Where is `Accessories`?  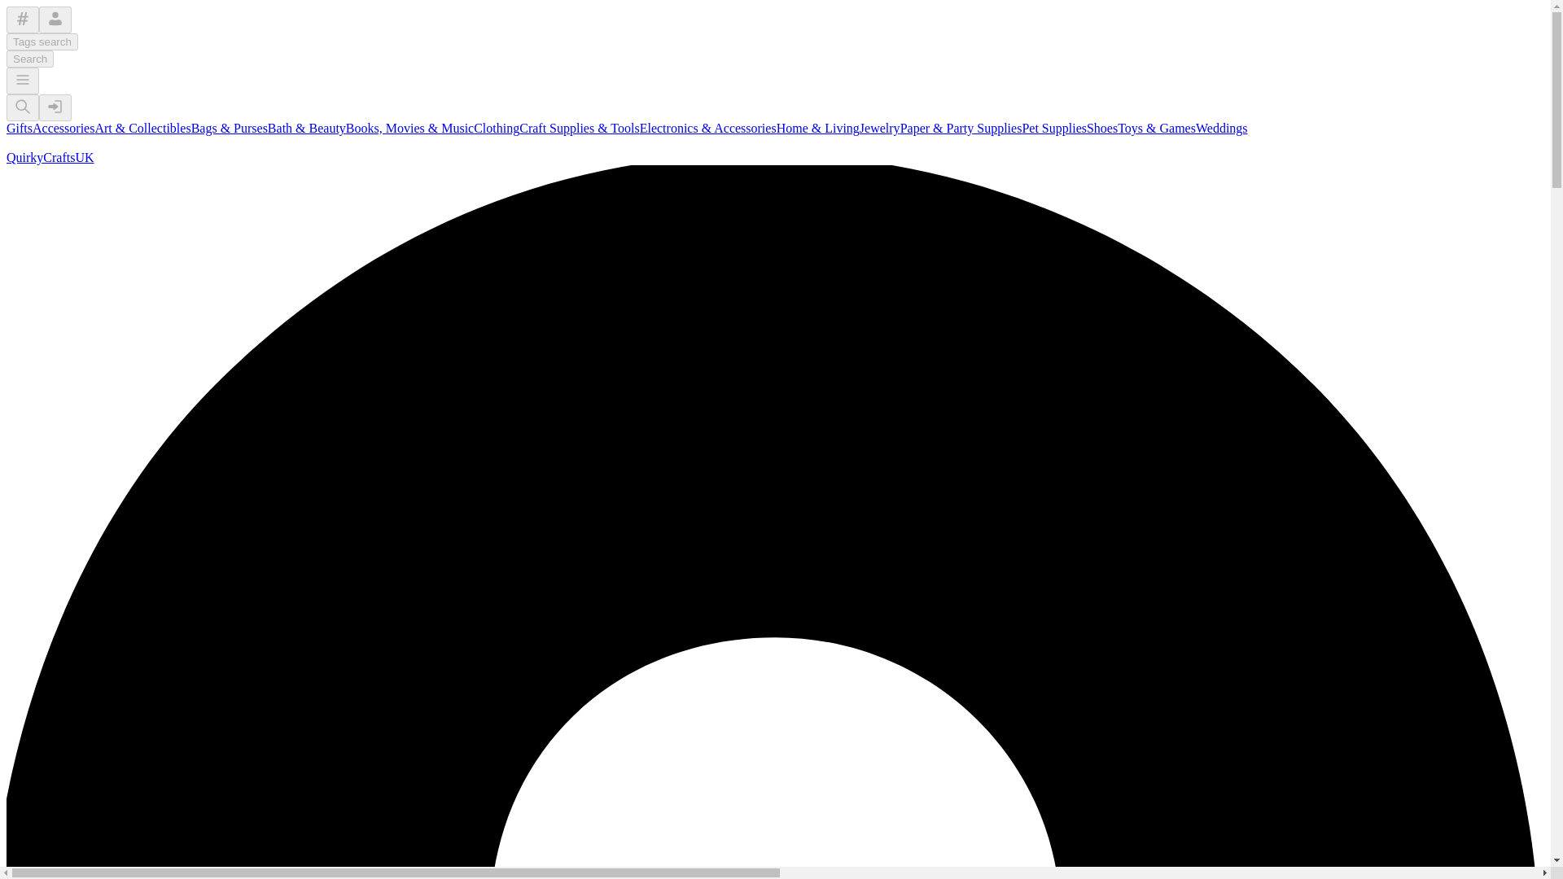
Accessories is located at coordinates (63, 129).